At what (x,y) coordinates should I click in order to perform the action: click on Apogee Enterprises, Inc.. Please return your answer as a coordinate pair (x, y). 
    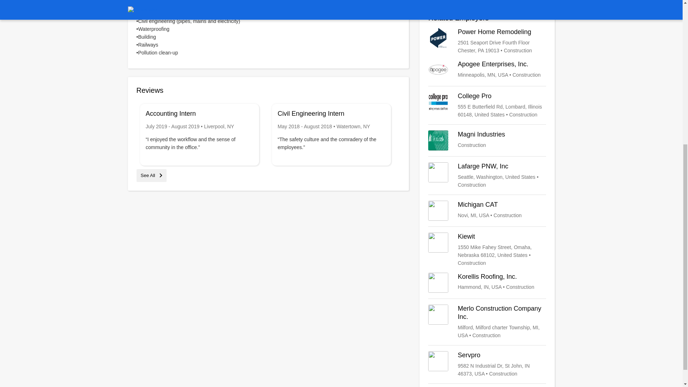
    Looking at the image, I should click on (487, 364).